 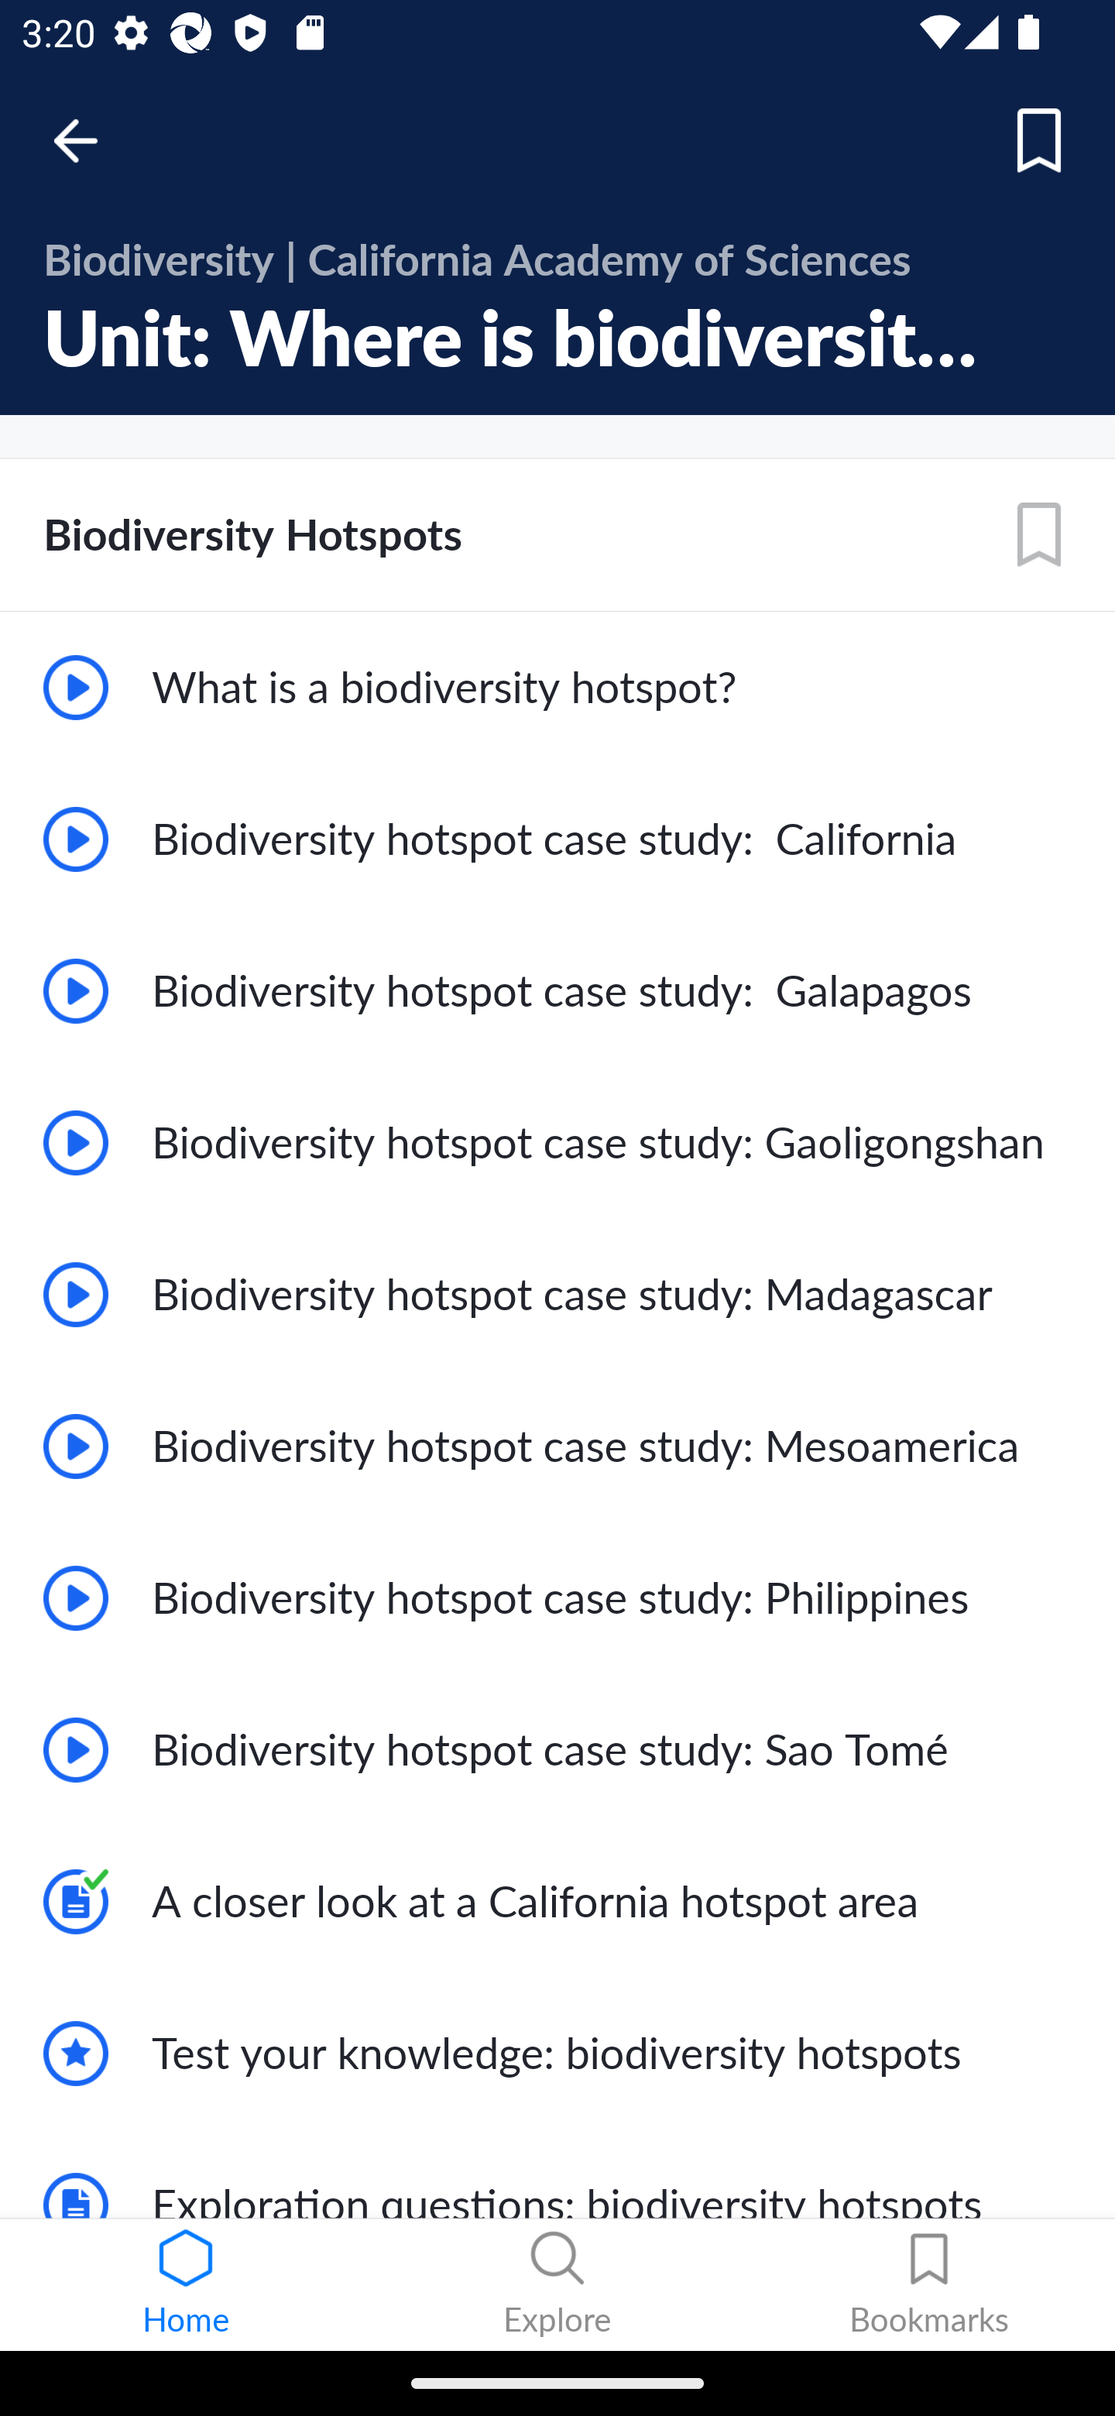 I want to click on Add Bookmark, so click(x=1039, y=141).